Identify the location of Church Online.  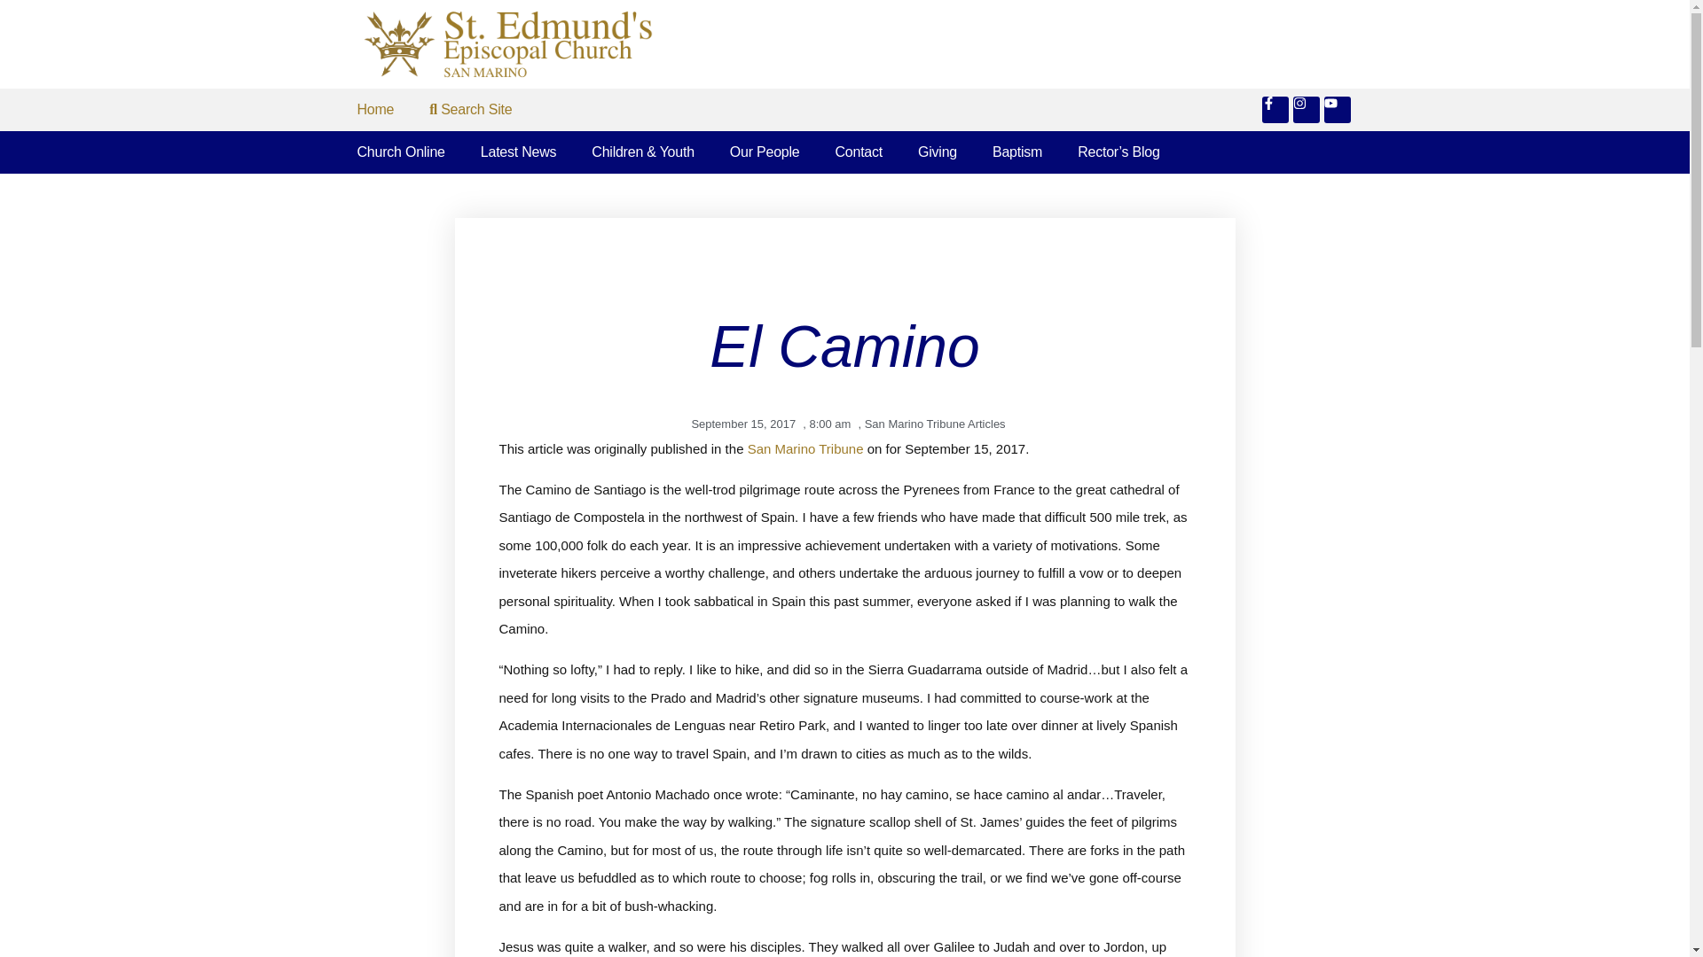
(400, 152).